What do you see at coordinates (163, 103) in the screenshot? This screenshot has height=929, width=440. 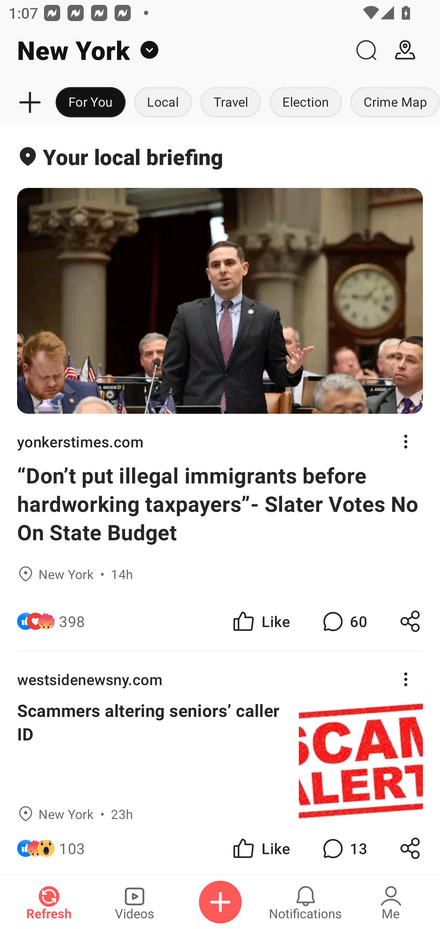 I see `Local` at bounding box center [163, 103].